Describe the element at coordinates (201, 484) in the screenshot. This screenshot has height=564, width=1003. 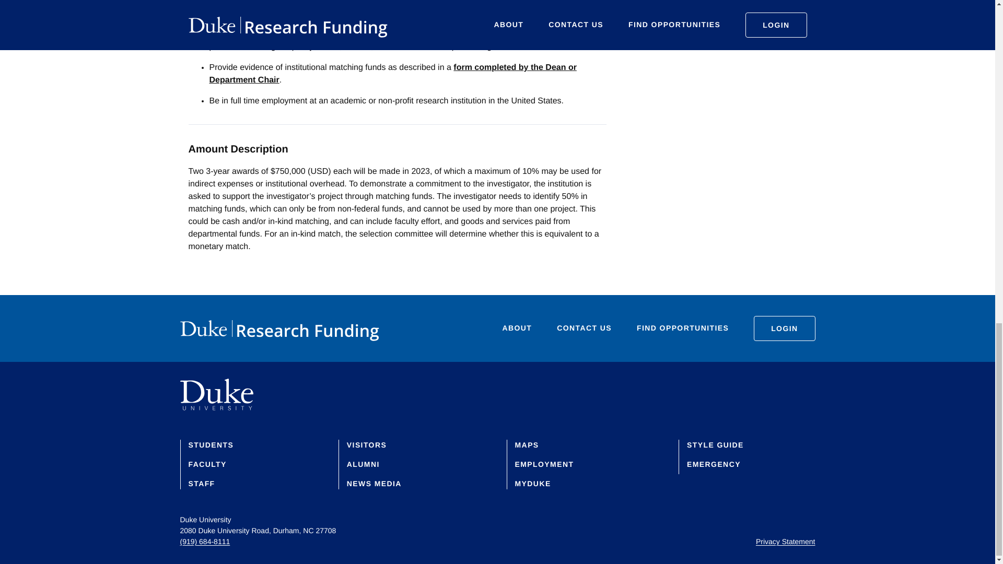
I see `STAFF` at that location.